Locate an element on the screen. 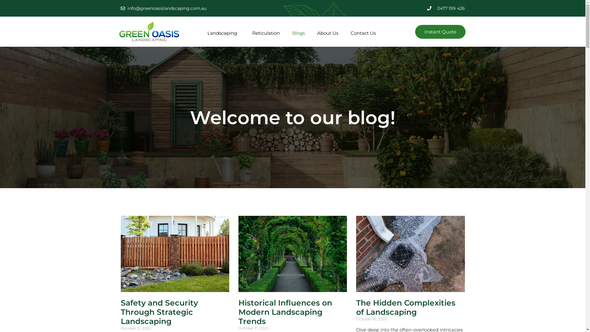  info@greenoasislandscaping.com.au is located at coordinates (205, 8).